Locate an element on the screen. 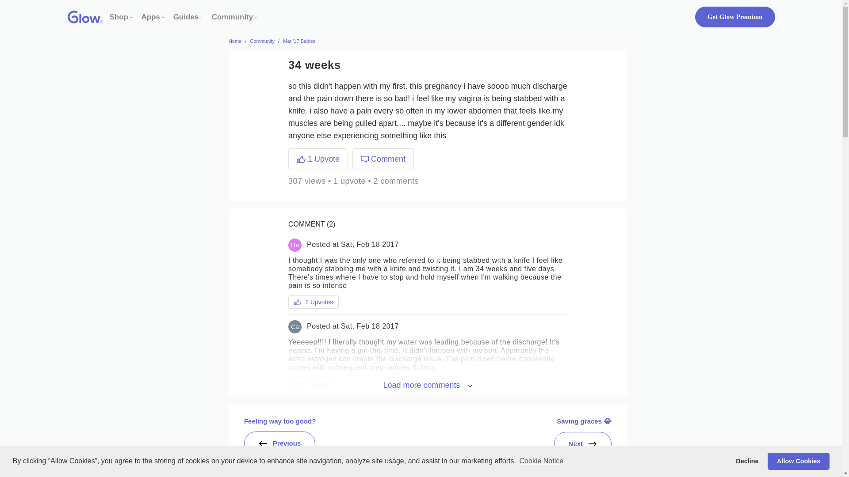 This screenshot has width=849, height=477. Guides is located at coordinates (186, 17).